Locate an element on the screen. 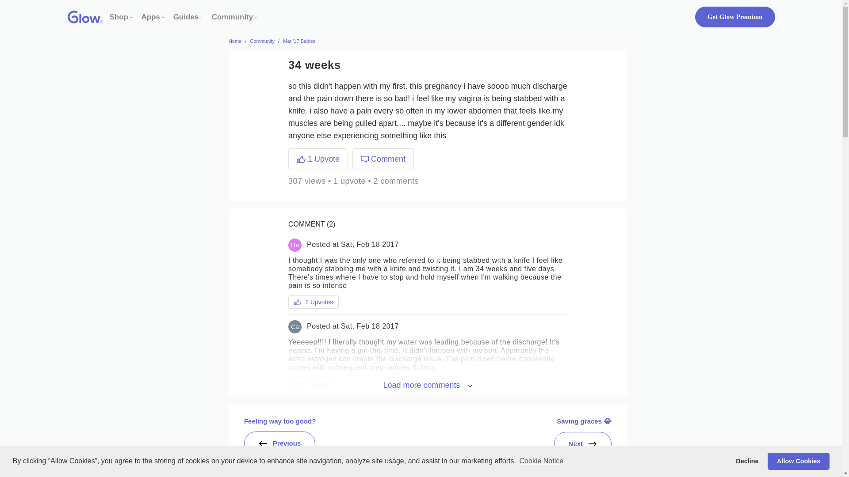 This screenshot has width=849, height=477. Guides is located at coordinates (186, 17).